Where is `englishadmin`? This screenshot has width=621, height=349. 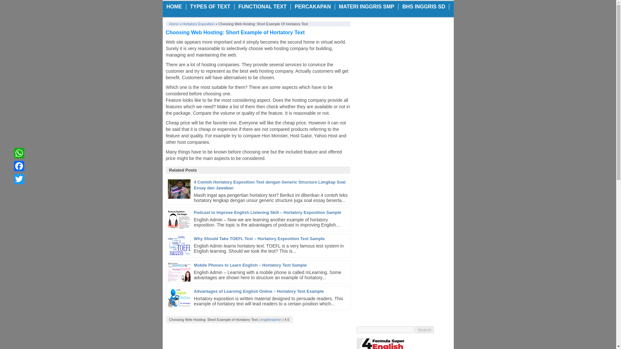
englishadmin is located at coordinates (271, 319).